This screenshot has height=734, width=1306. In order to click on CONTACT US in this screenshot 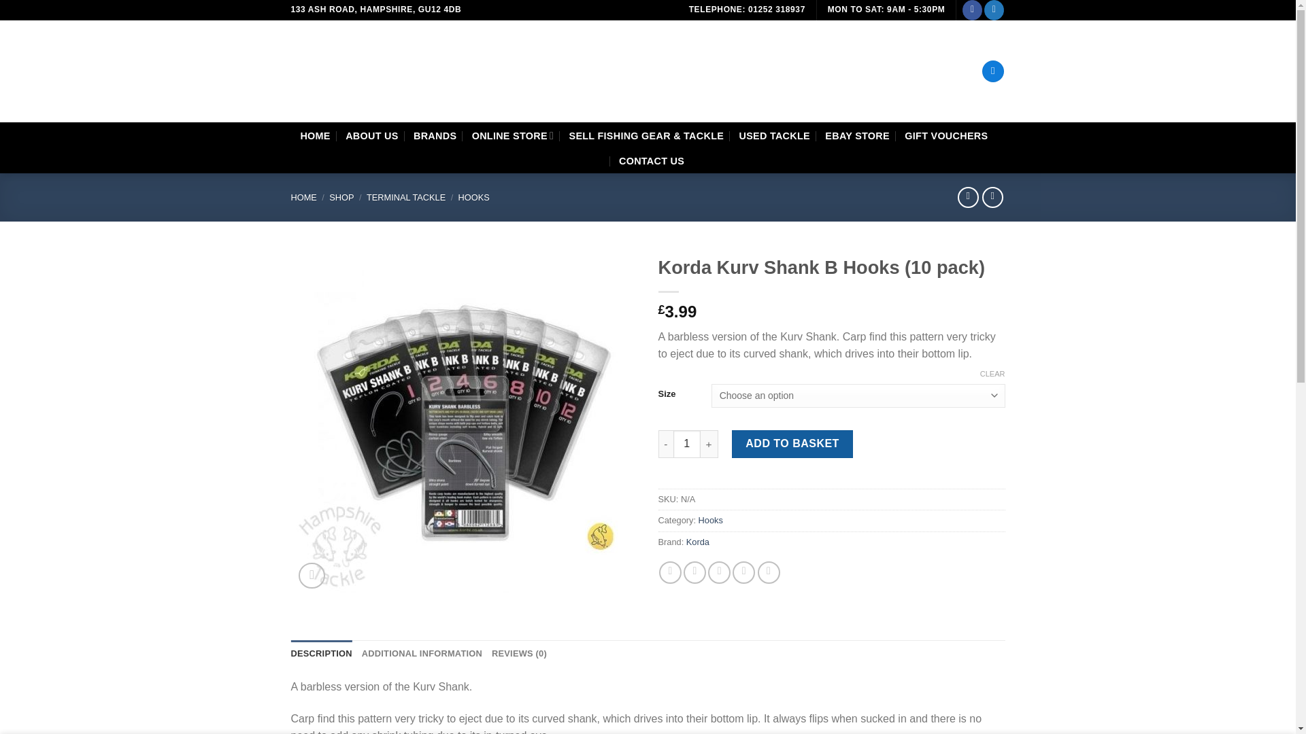, I will do `click(652, 160)`.